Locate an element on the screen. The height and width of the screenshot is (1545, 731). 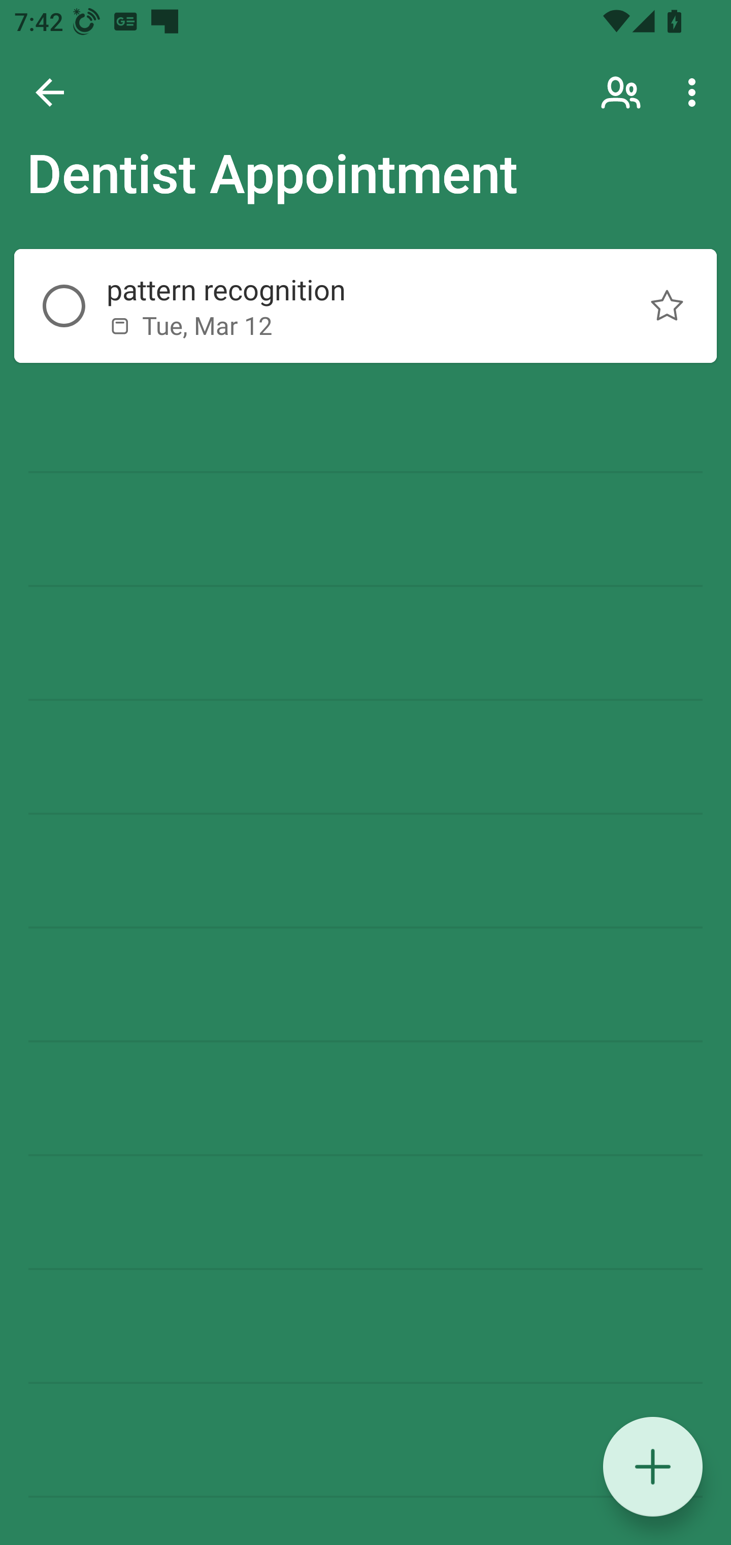
Sharing options is located at coordinates (622, 92).